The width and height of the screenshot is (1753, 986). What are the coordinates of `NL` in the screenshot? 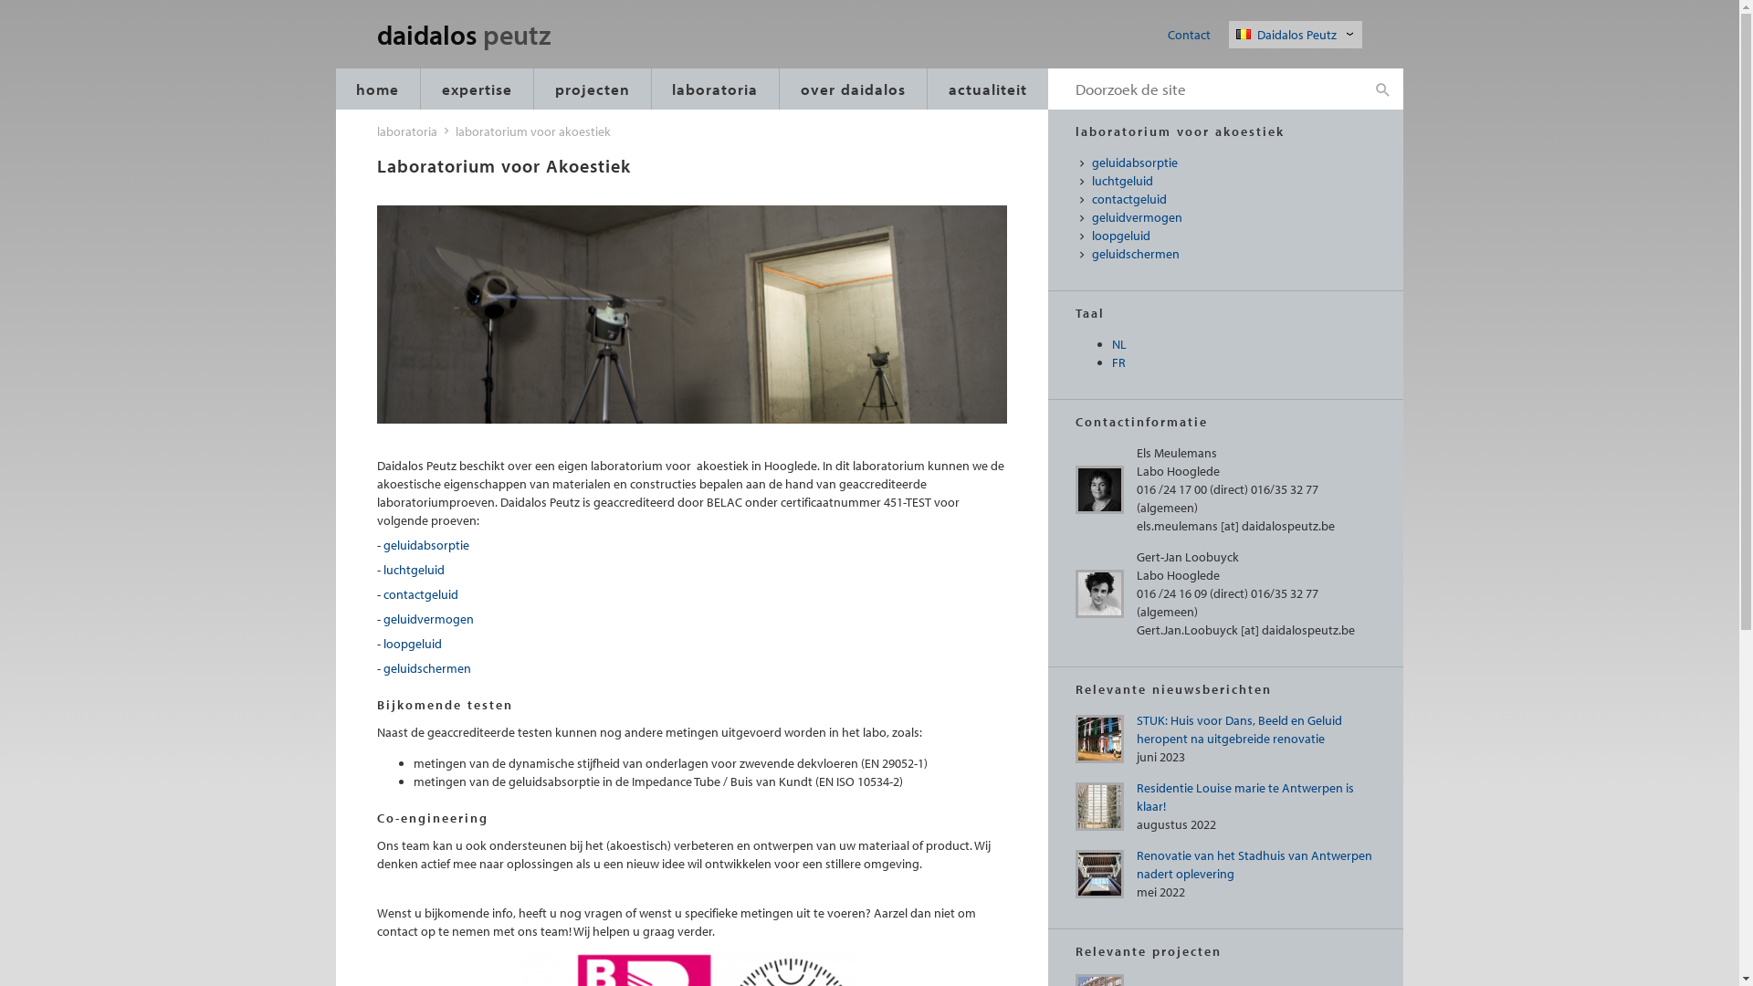 It's located at (1119, 344).